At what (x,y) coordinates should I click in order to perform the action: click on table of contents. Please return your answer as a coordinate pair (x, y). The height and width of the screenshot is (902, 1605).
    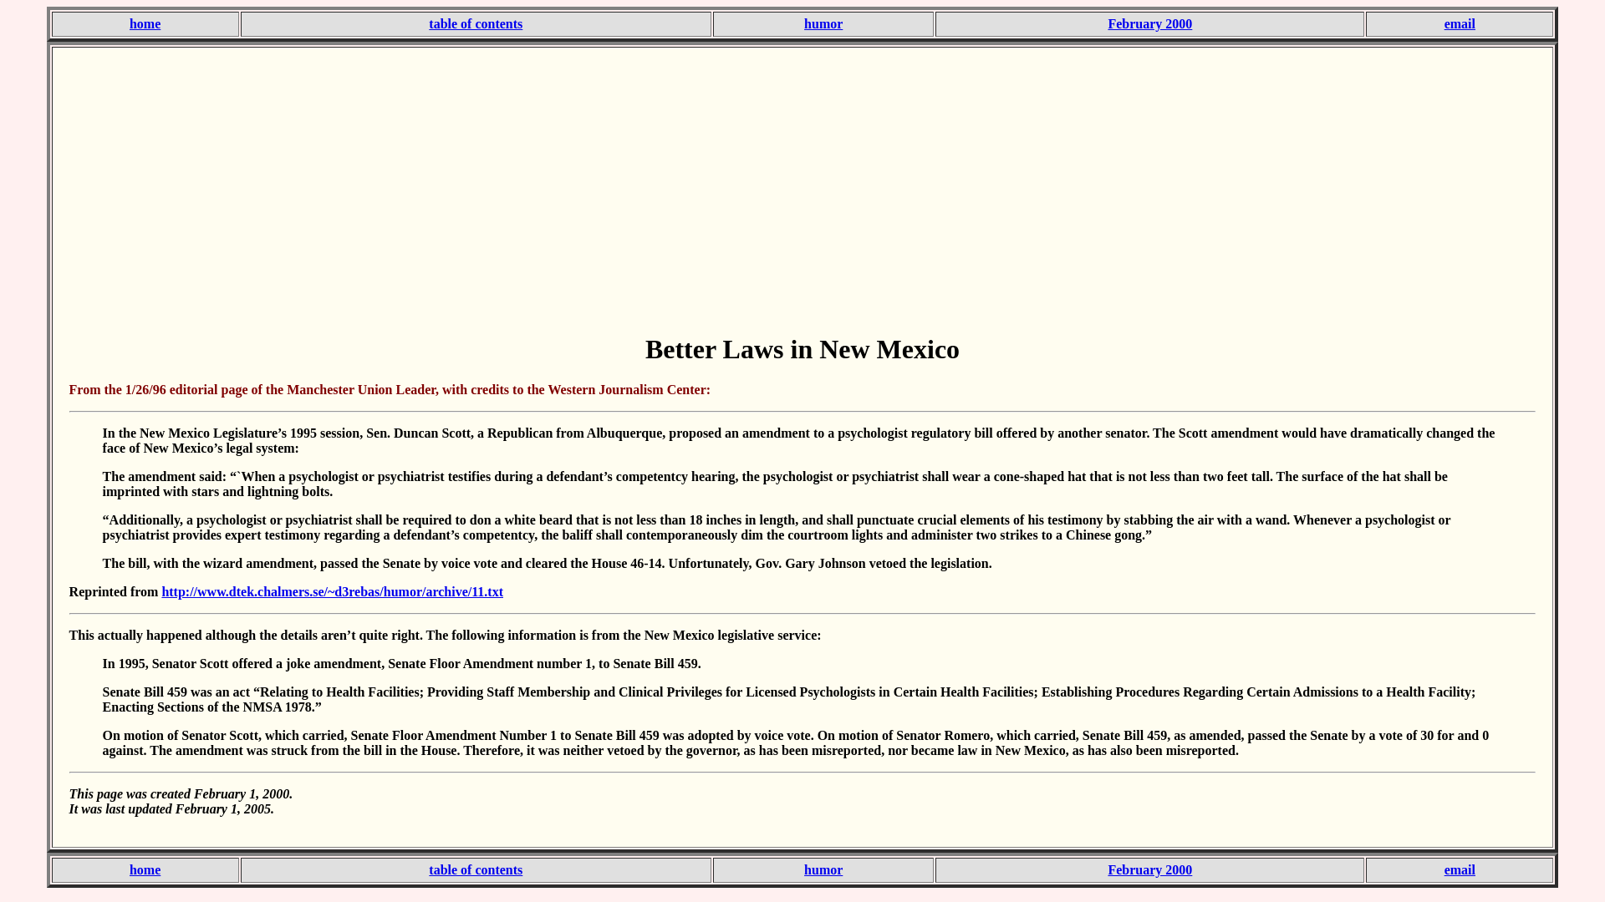
    Looking at the image, I should click on (475, 23).